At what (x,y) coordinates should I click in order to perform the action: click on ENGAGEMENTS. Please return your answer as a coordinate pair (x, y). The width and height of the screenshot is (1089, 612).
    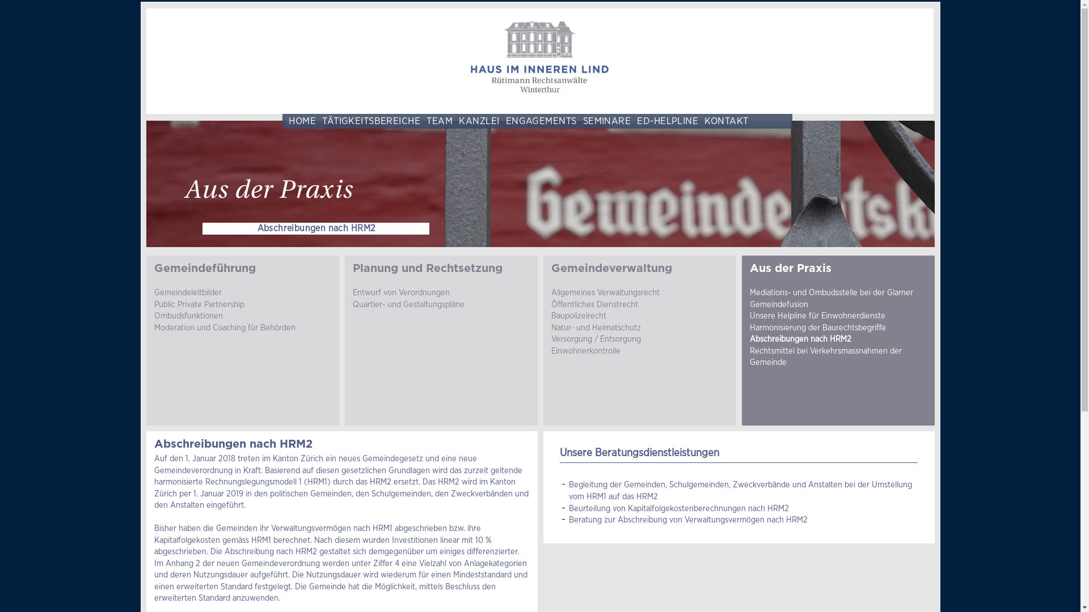
    Looking at the image, I should click on (538, 121).